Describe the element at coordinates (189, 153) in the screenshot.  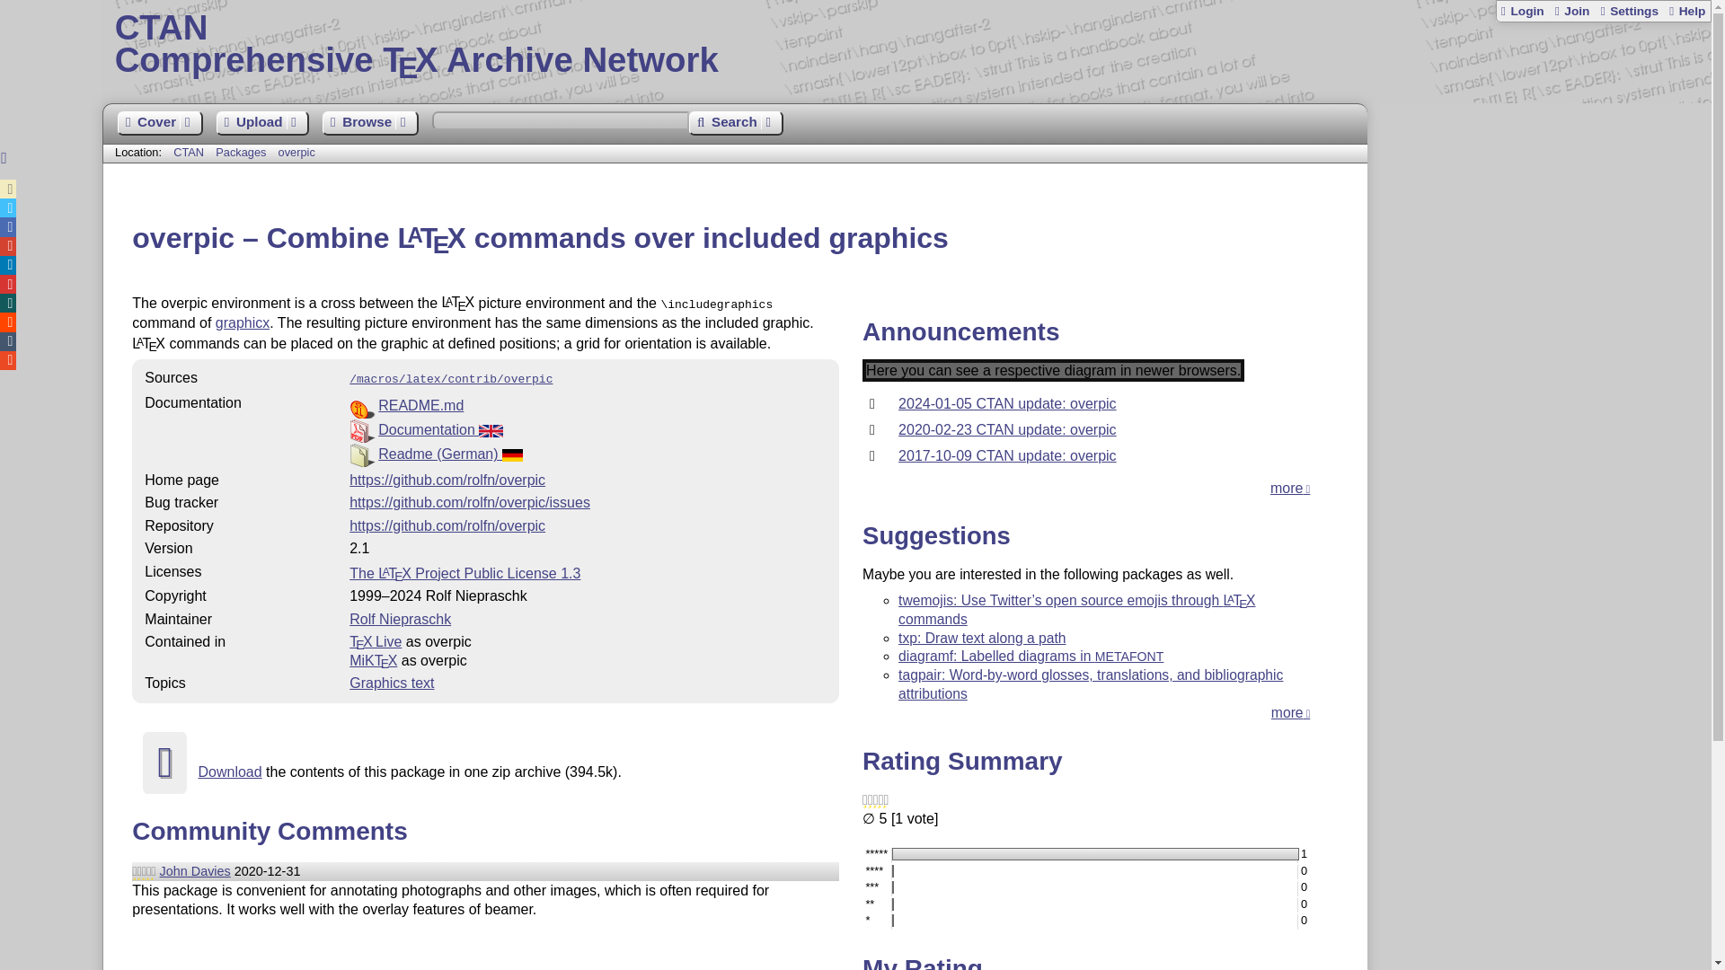
I see `Settings` at that location.